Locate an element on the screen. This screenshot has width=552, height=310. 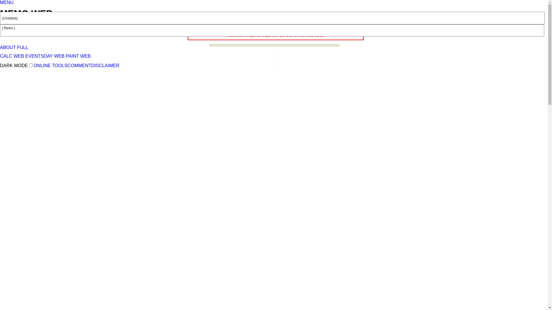
ABOUT is located at coordinates (8, 48).